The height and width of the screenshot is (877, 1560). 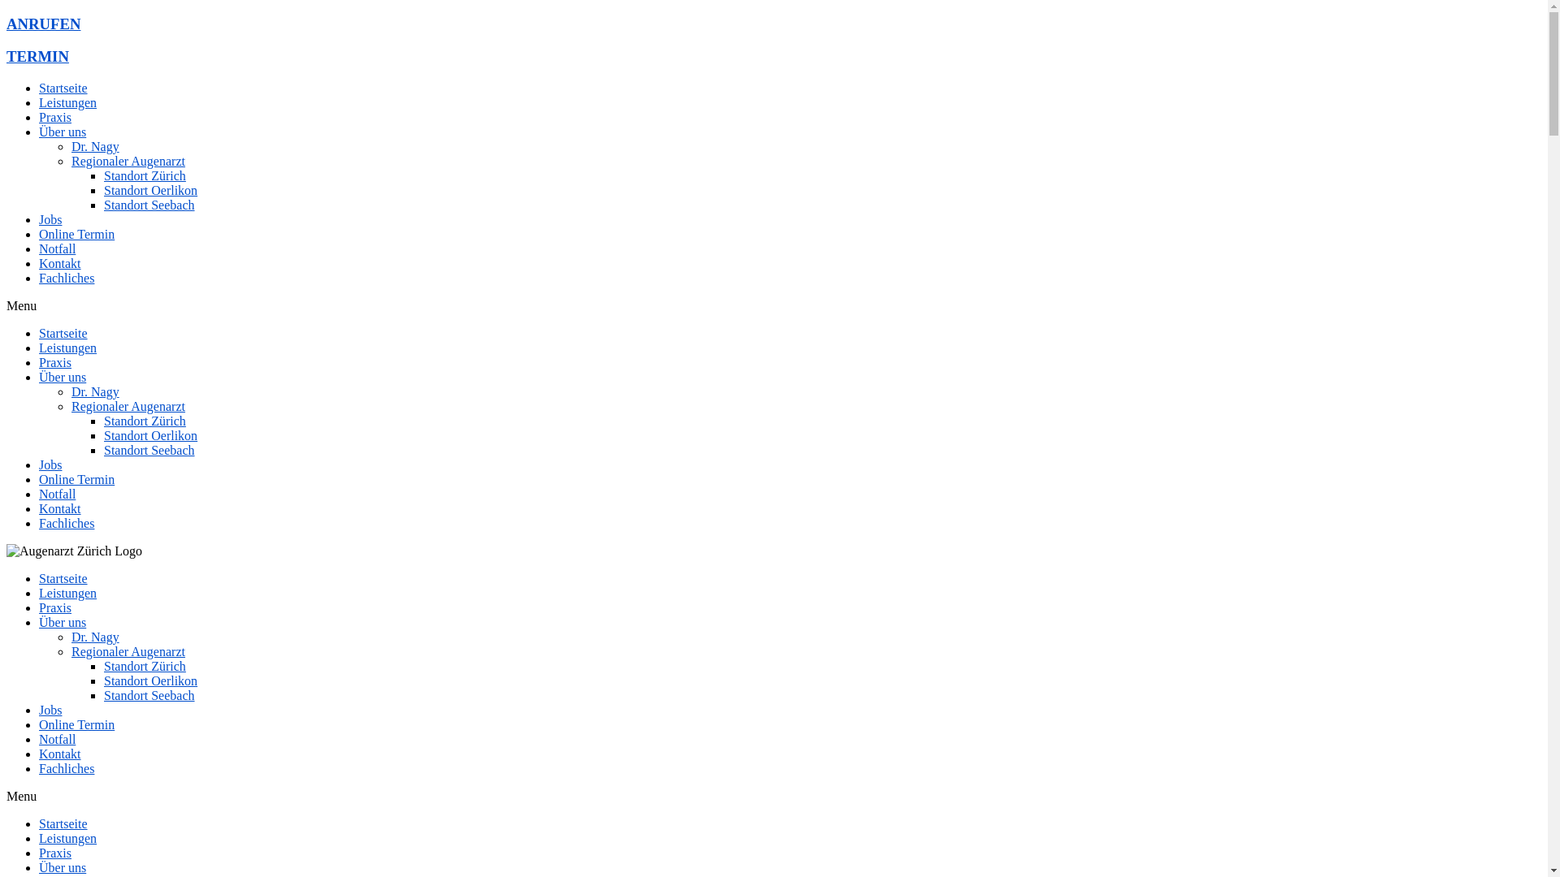 I want to click on Notfall, so click(x=57, y=494).